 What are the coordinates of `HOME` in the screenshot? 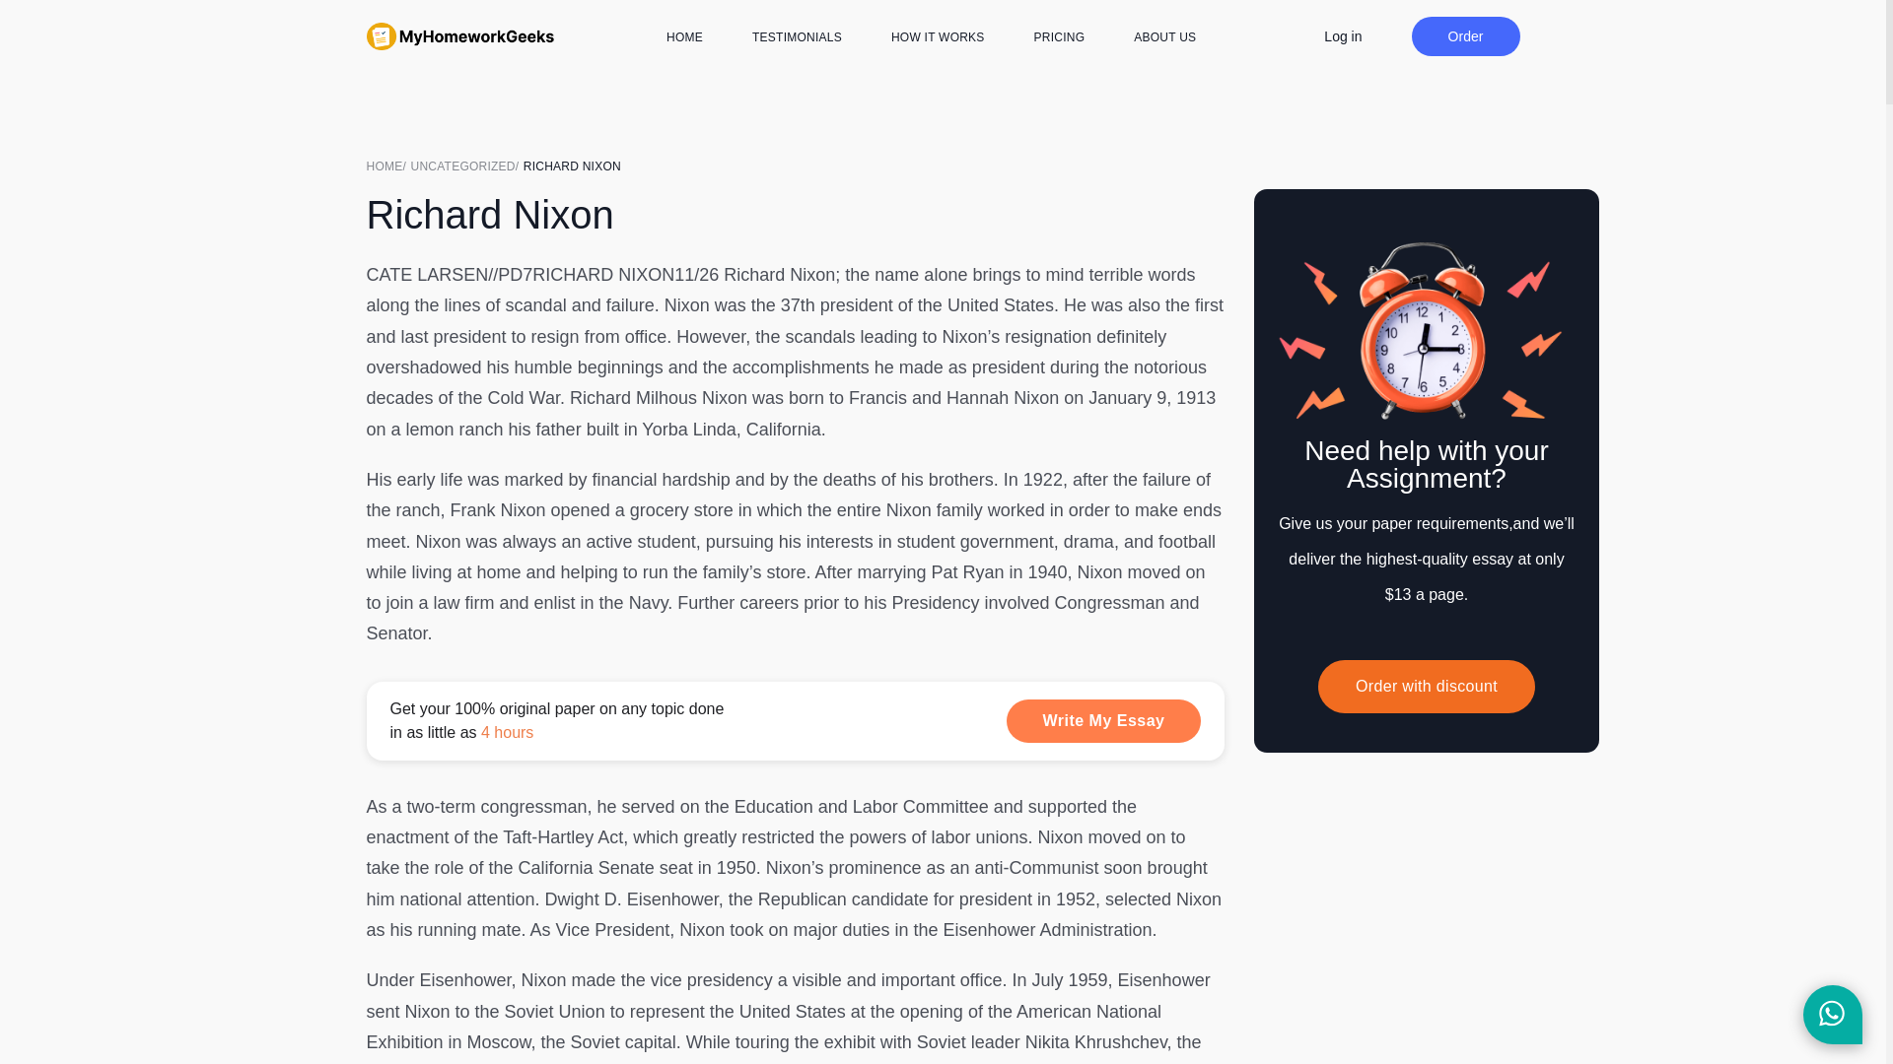 It's located at (684, 37).